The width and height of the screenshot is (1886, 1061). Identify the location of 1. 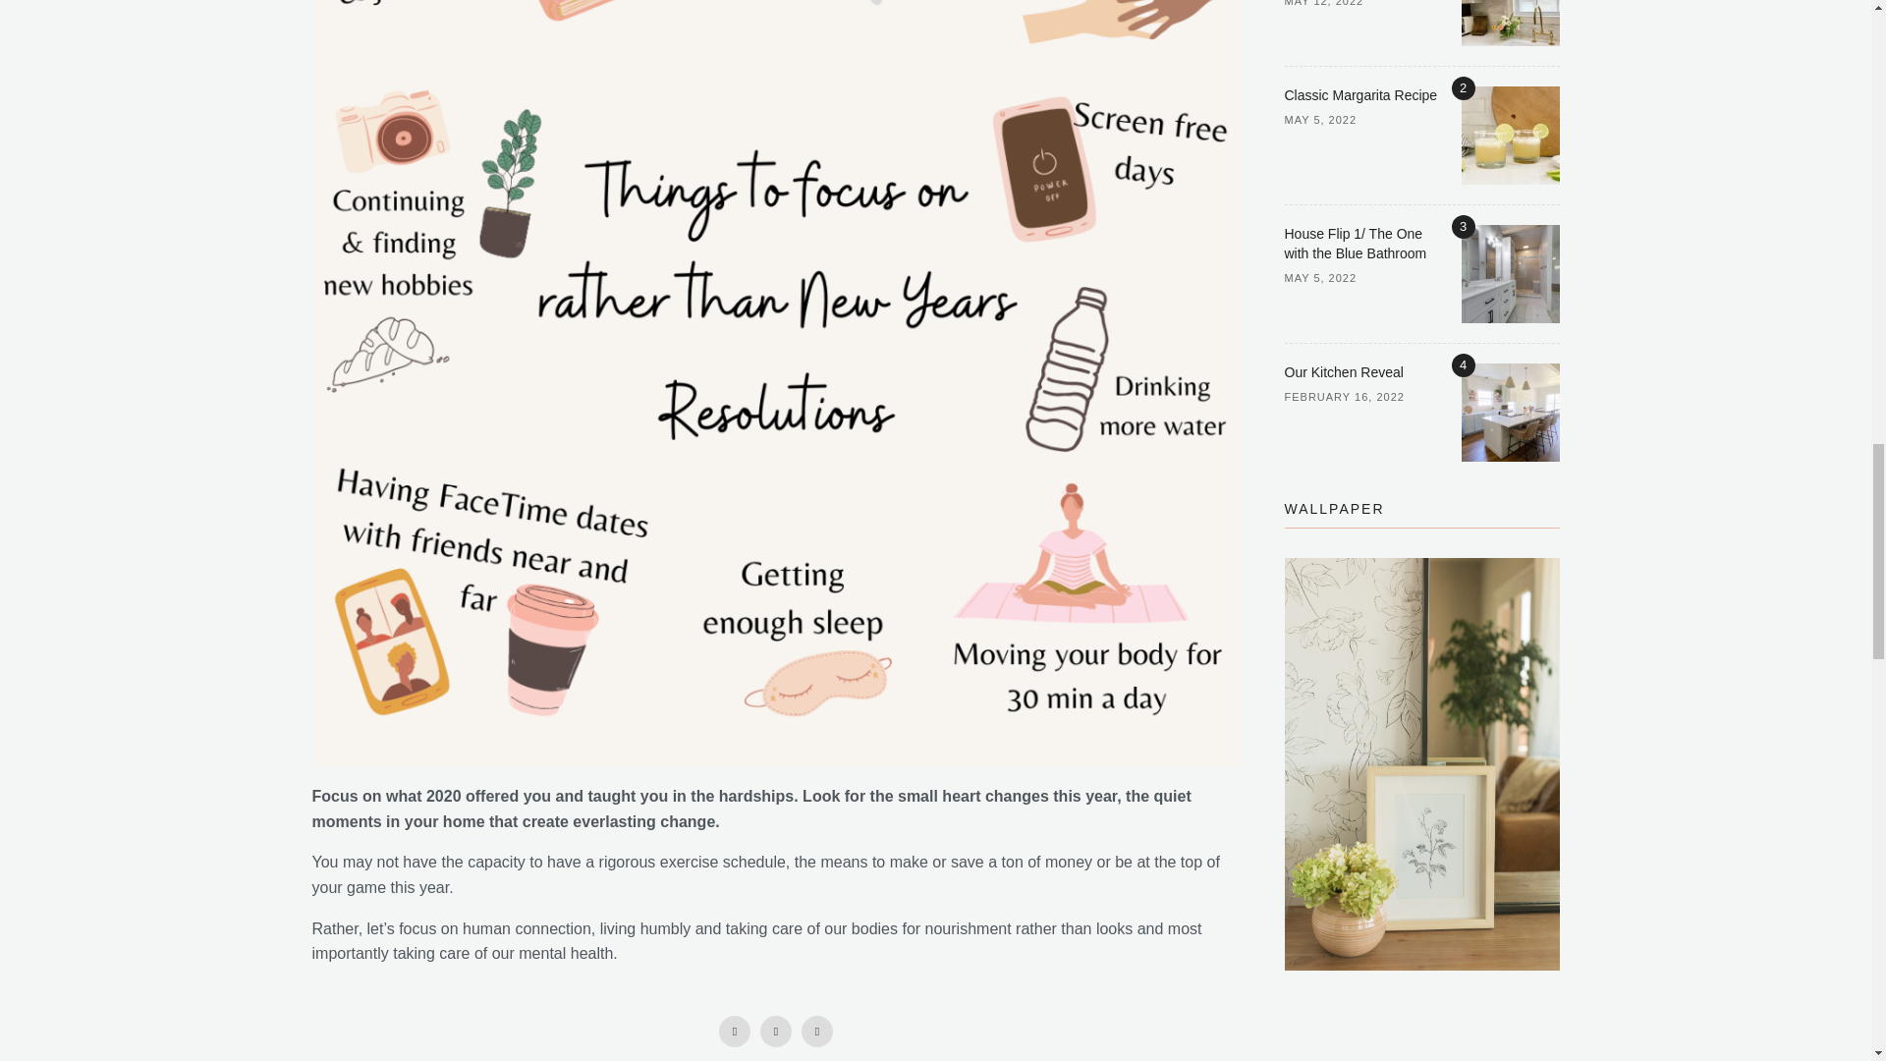
(1511, 24).